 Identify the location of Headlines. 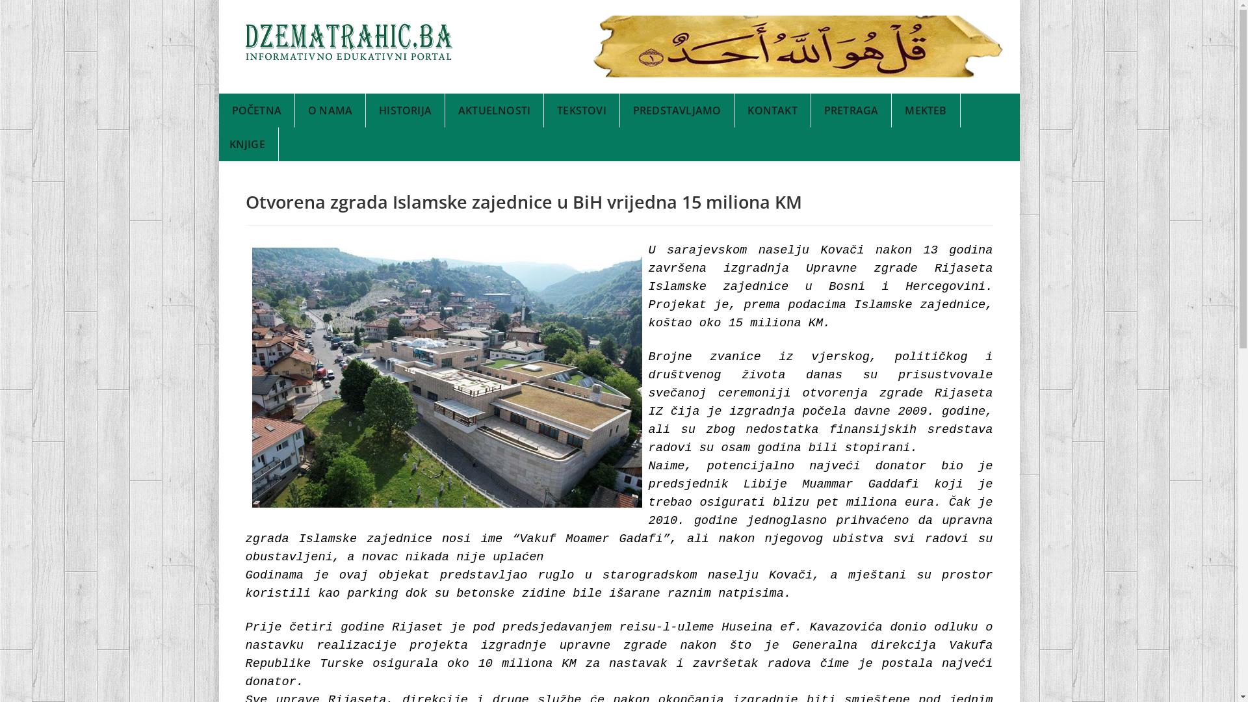
(350, 42).